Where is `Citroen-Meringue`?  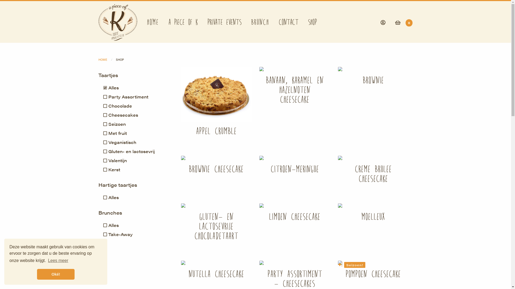 Citroen-Meringue is located at coordinates (295, 168).